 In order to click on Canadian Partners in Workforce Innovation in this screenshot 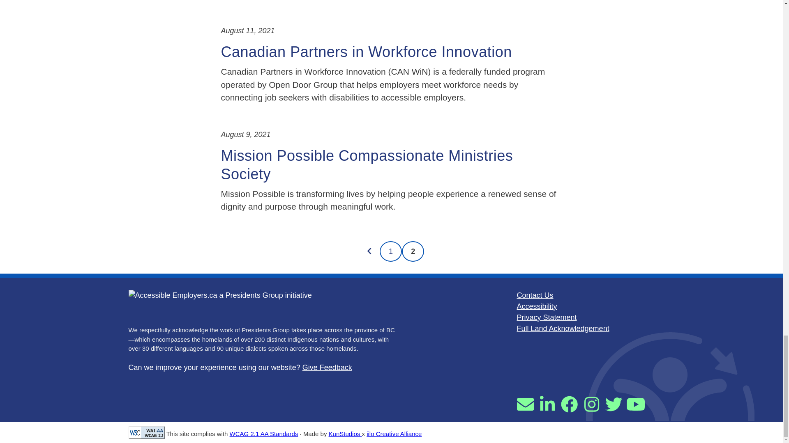, I will do `click(367, 52)`.